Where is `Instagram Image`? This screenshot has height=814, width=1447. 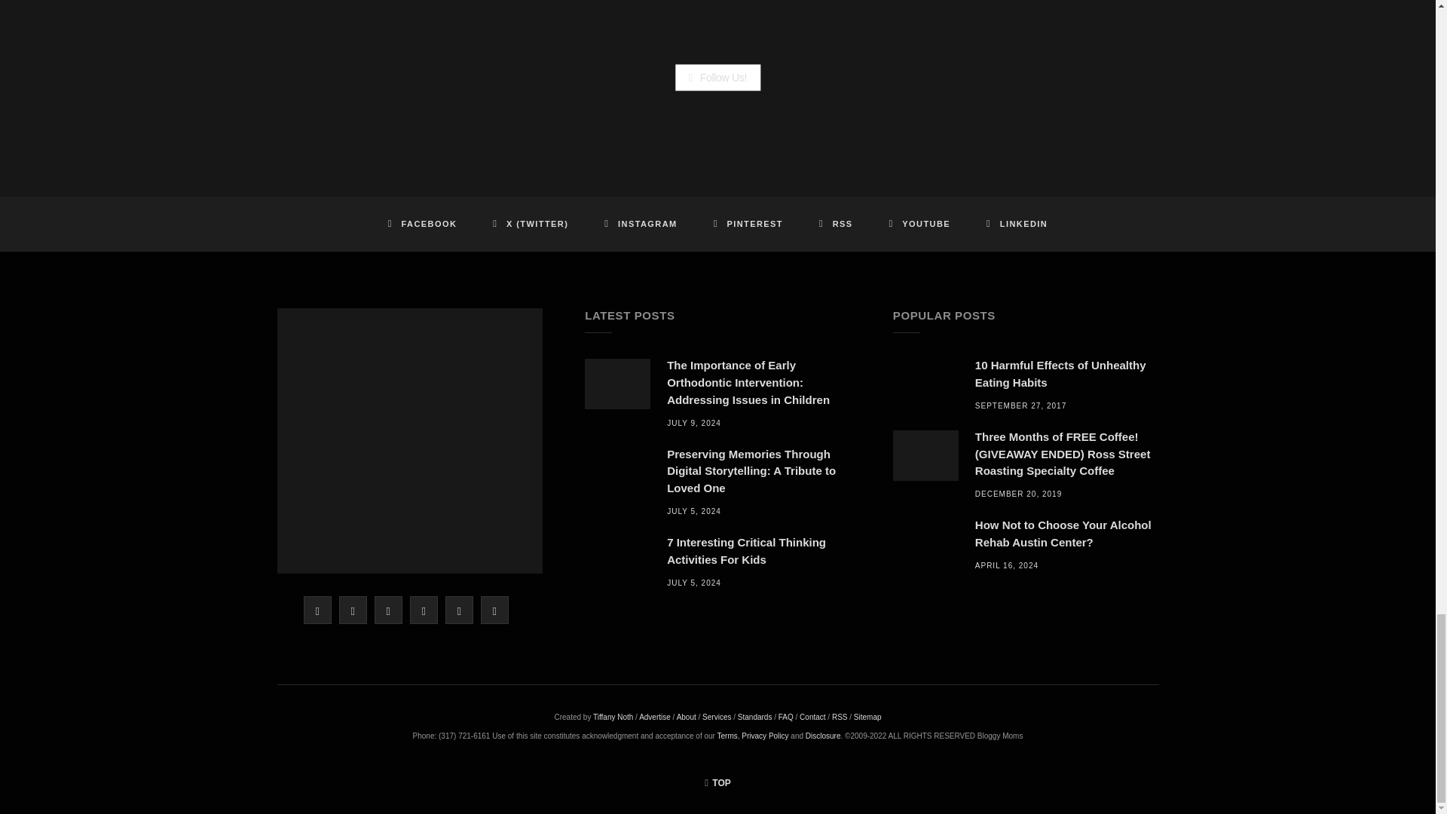
Instagram Image is located at coordinates (598, 99).